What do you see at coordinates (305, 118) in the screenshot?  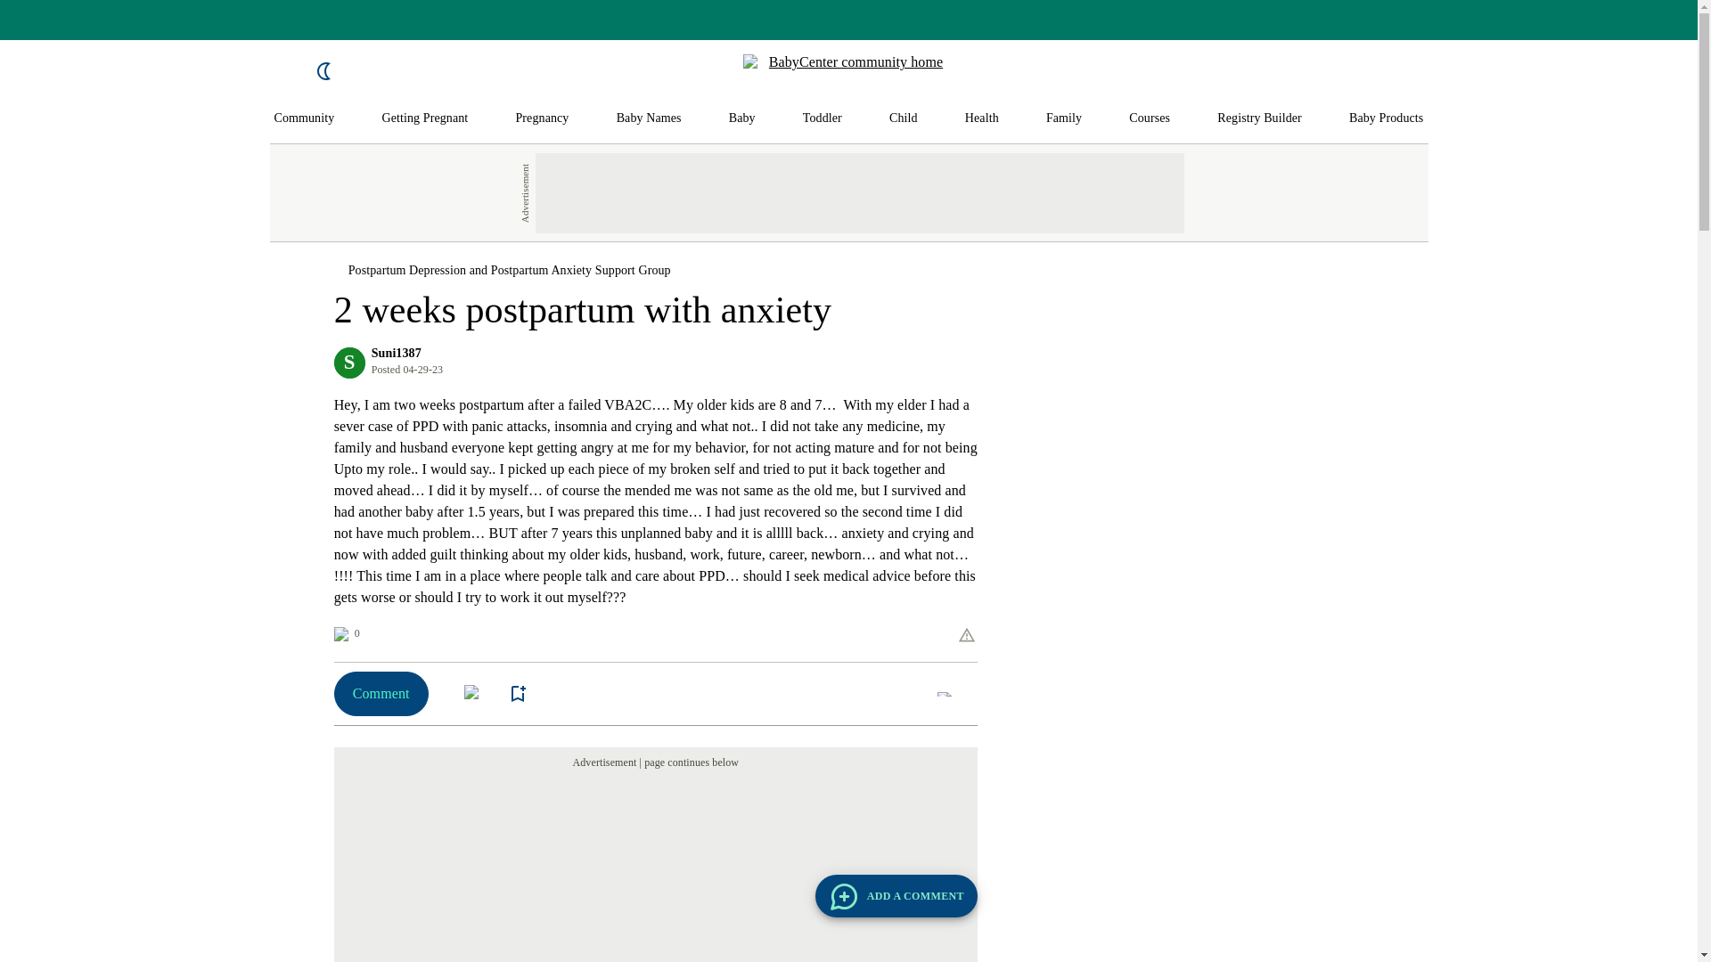 I see `Community` at bounding box center [305, 118].